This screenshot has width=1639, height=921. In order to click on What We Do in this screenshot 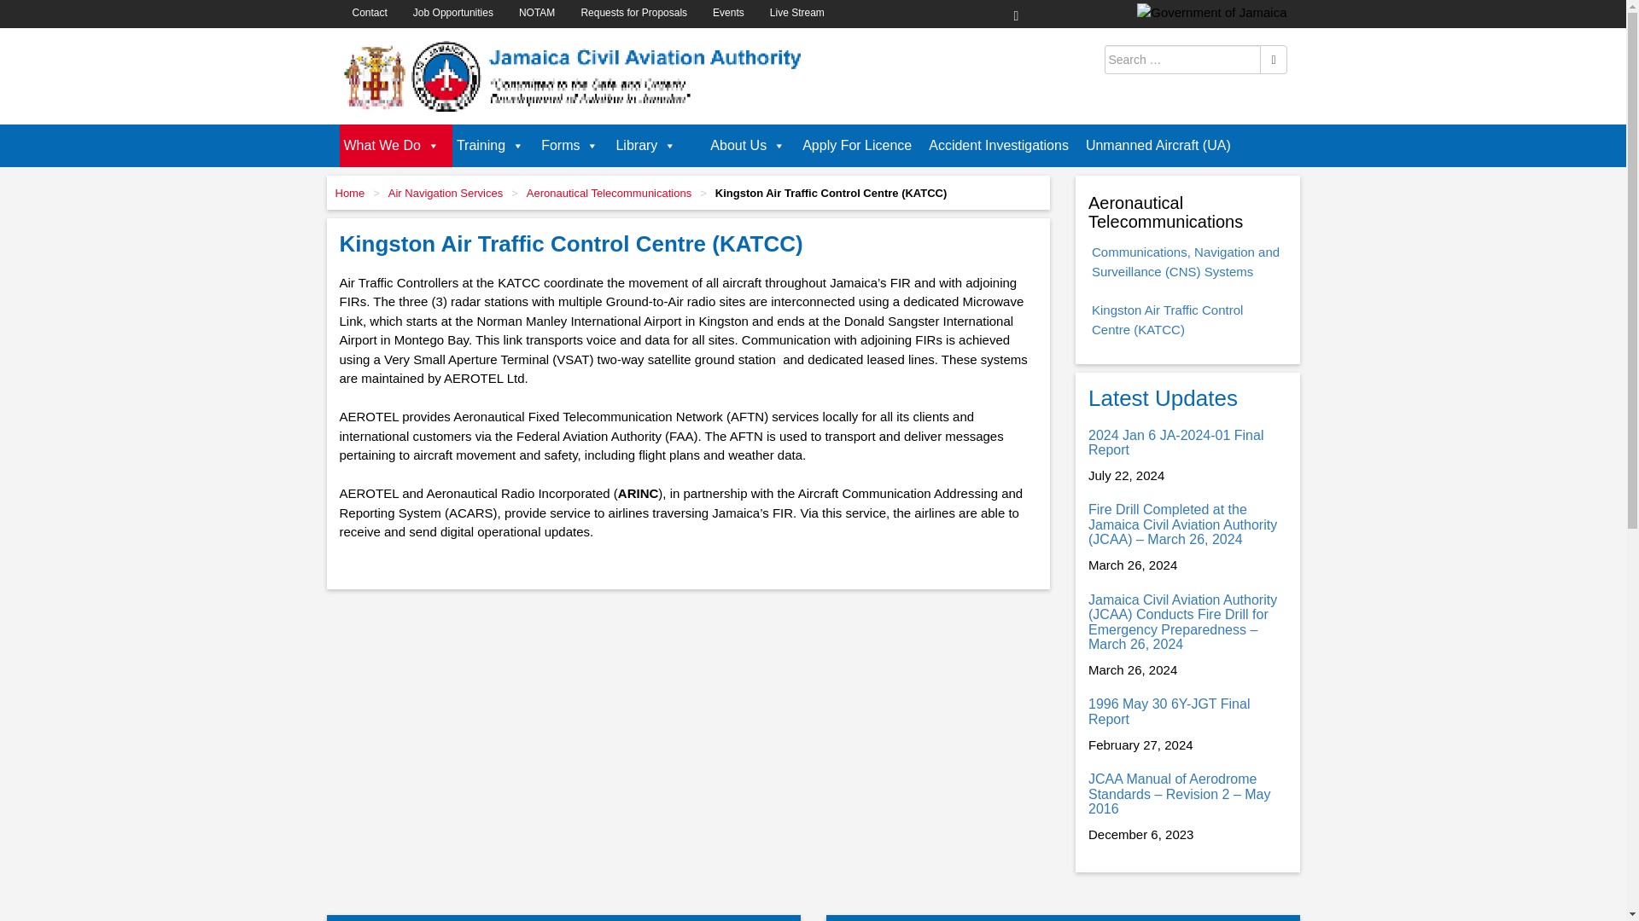, I will do `click(395, 145)`.